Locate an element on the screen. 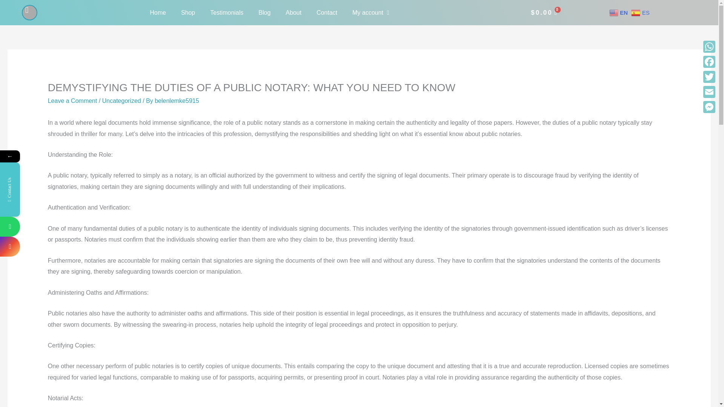 This screenshot has width=724, height=407. About is located at coordinates (293, 12).